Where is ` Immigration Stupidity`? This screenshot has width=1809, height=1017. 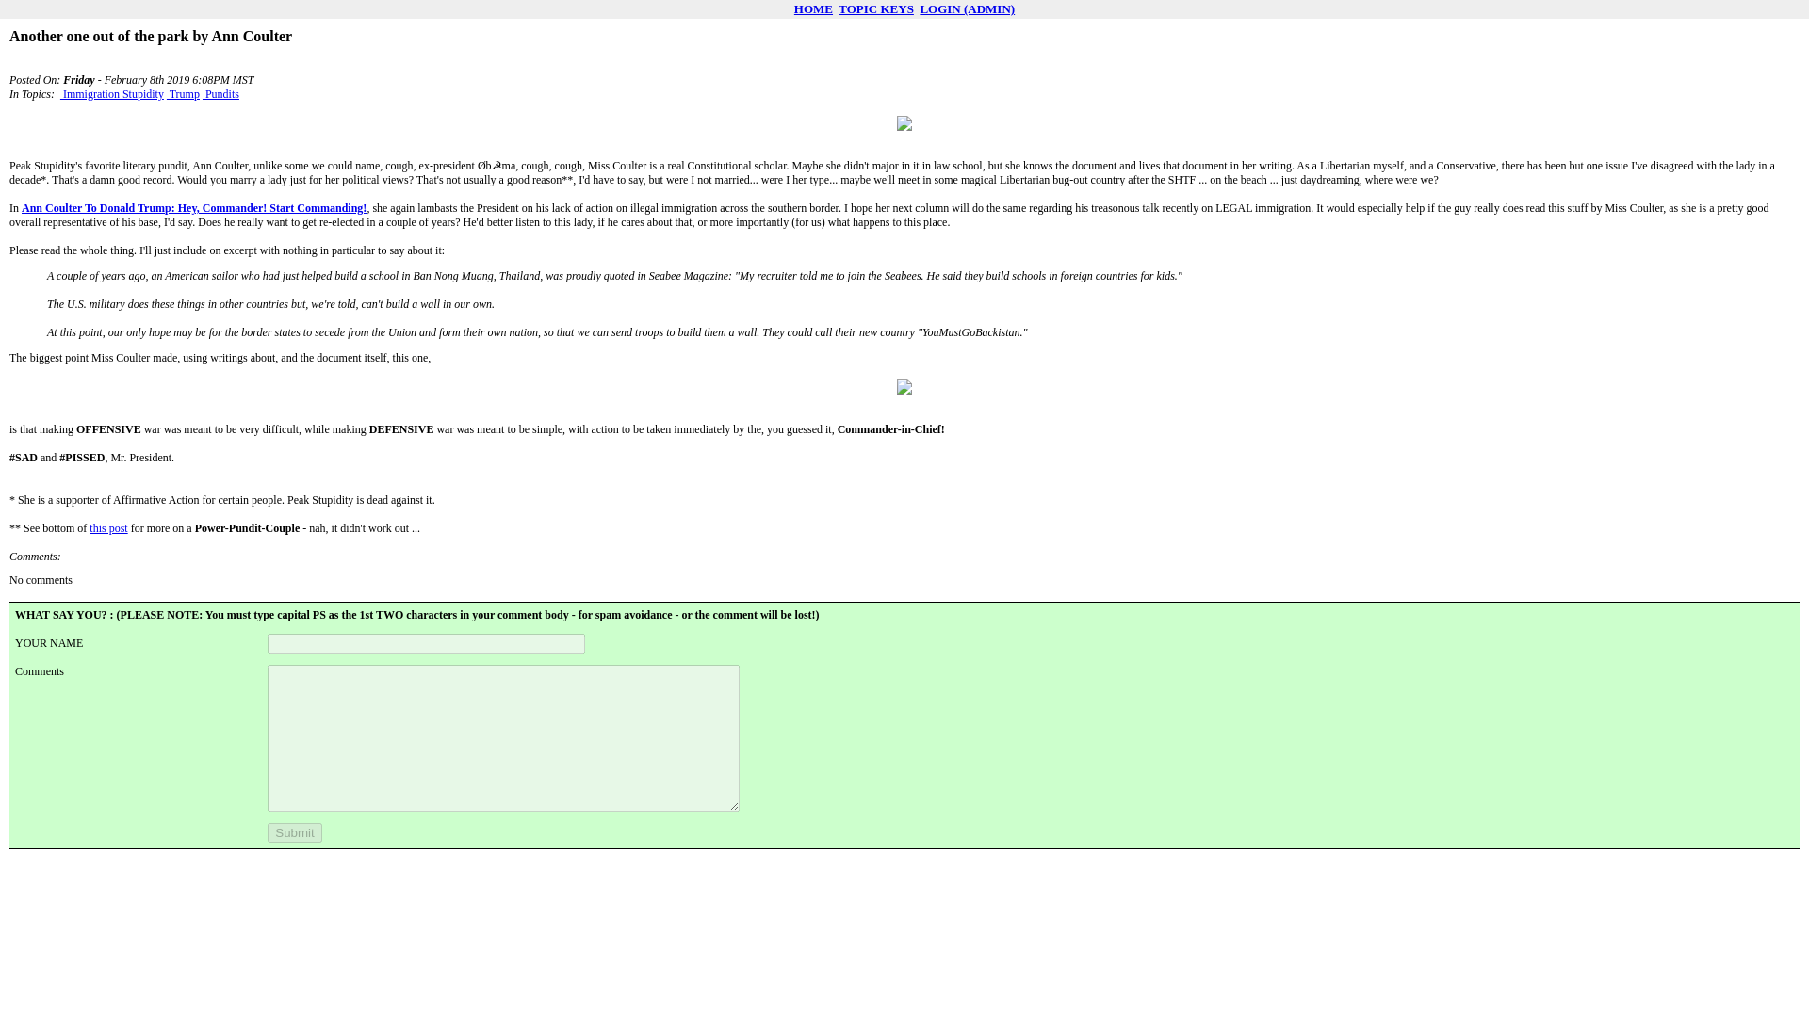
 Immigration Stupidity is located at coordinates (111, 93).